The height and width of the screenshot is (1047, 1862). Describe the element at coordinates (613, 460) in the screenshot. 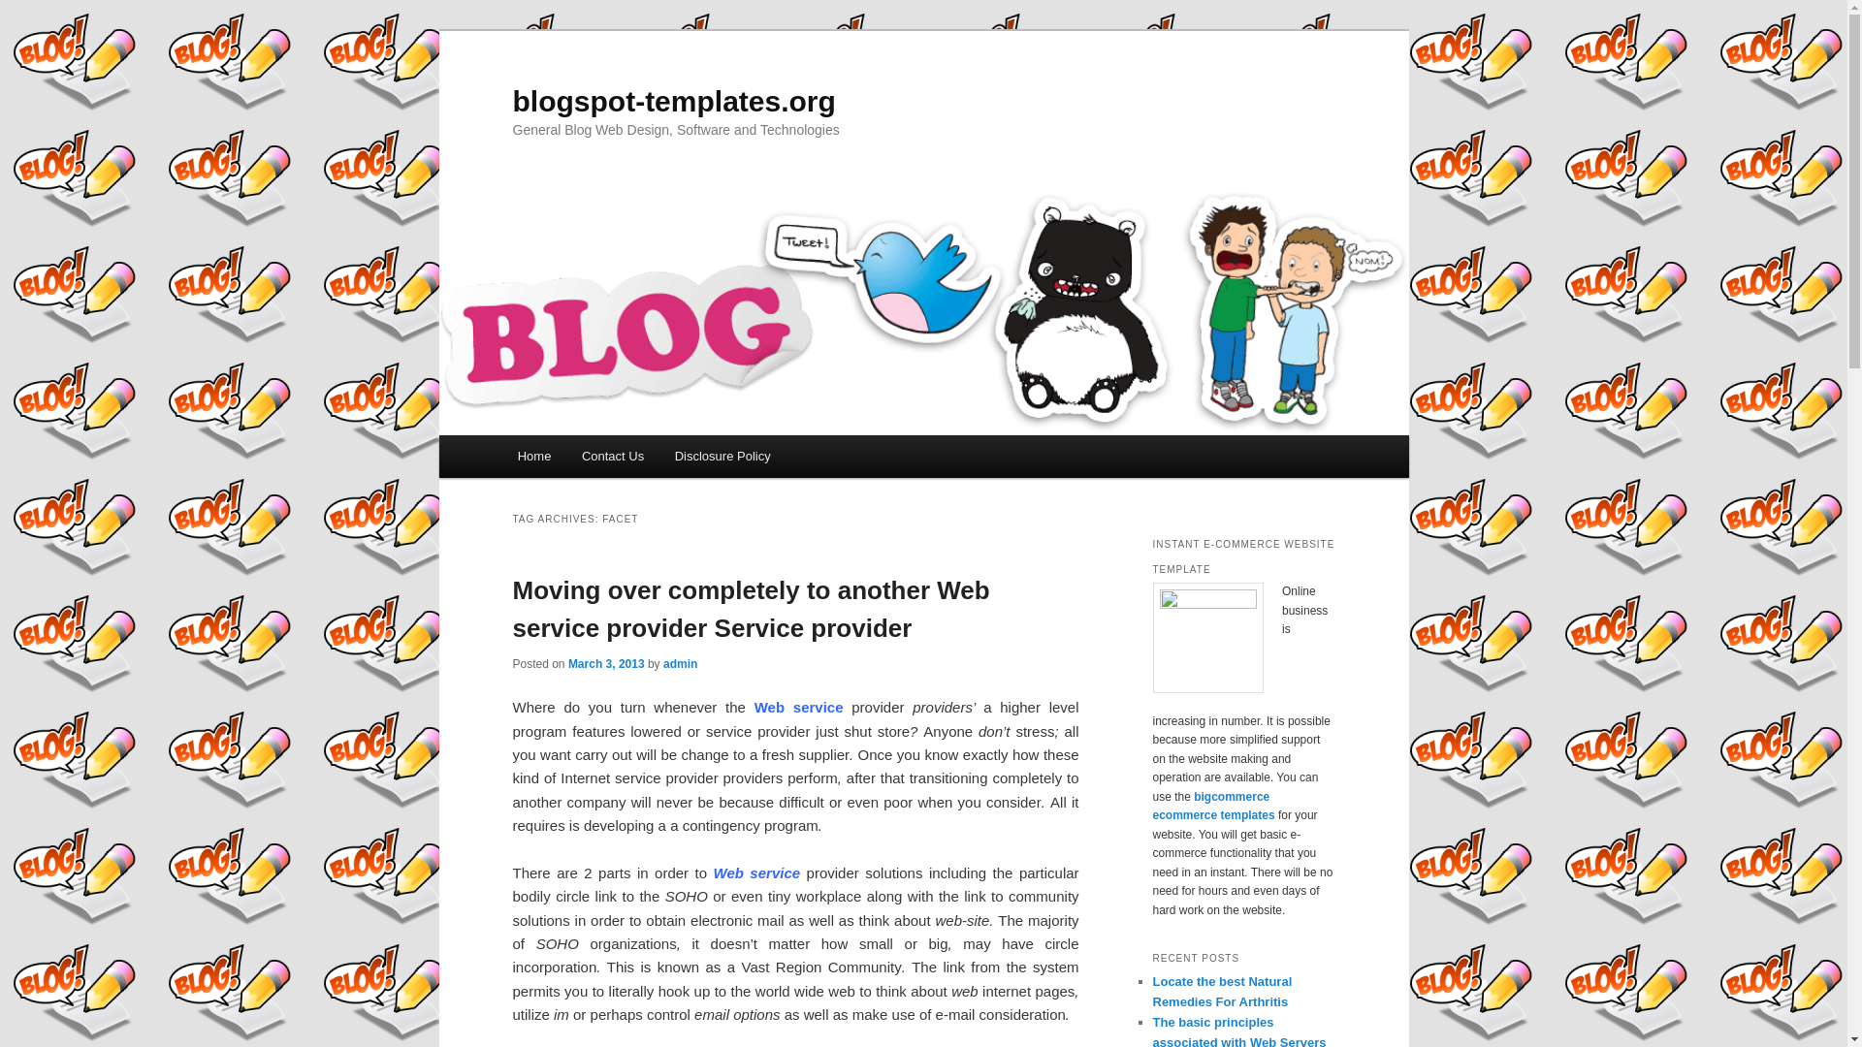

I see `Skip to secondary content` at that location.